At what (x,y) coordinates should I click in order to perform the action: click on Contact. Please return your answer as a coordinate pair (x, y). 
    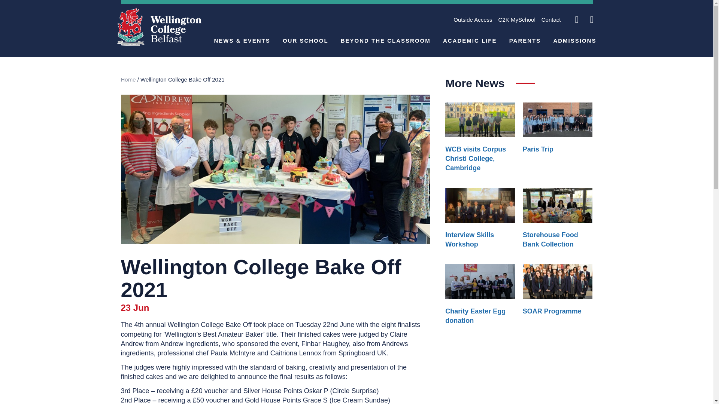
    Looking at the image, I should click on (551, 19).